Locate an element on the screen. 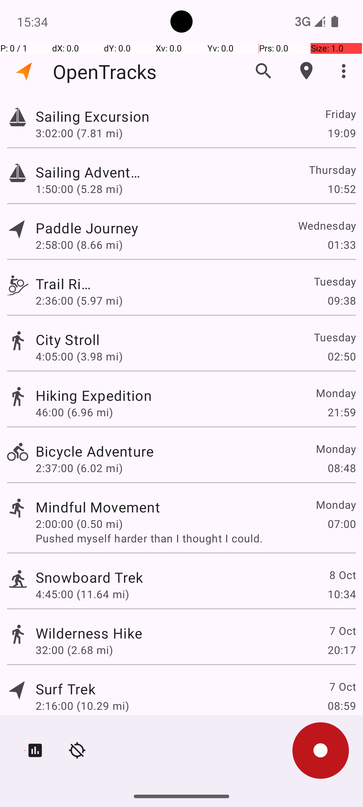 Image resolution: width=363 pixels, height=807 pixels. 08:59 is located at coordinates (341, 705).